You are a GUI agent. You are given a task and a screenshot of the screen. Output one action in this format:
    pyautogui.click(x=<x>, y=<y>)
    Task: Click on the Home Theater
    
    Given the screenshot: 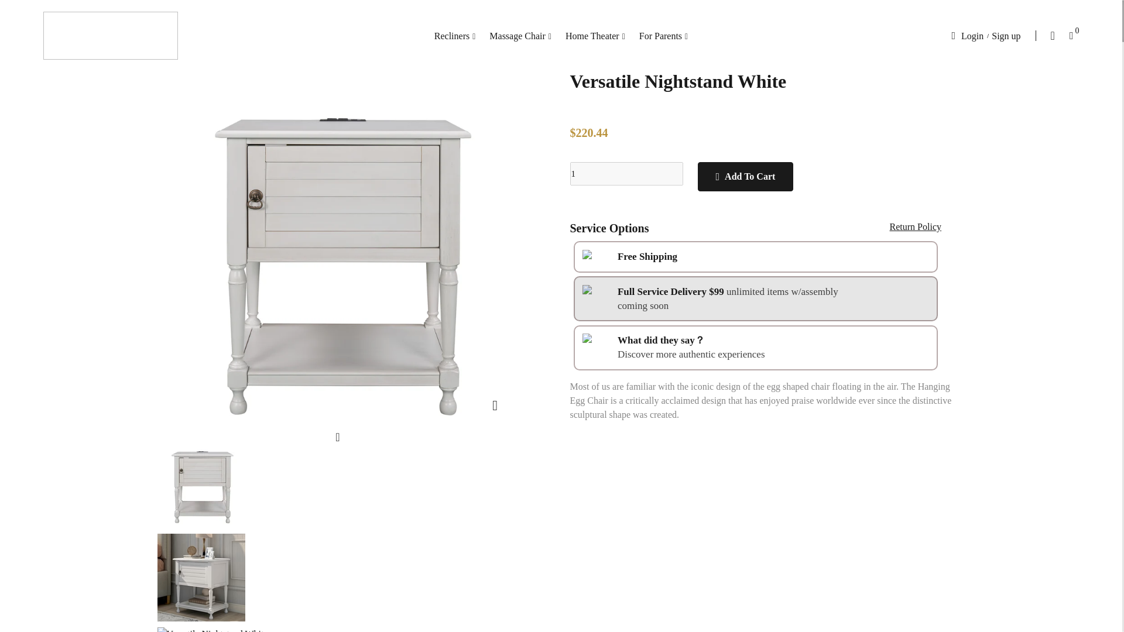 What is the action you would take?
    pyautogui.click(x=595, y=35)
    